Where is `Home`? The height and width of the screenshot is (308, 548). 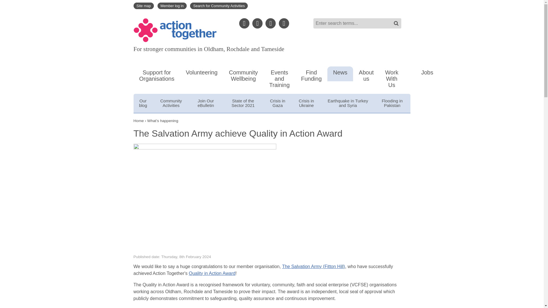 Home is located at coordinates (175, 30).